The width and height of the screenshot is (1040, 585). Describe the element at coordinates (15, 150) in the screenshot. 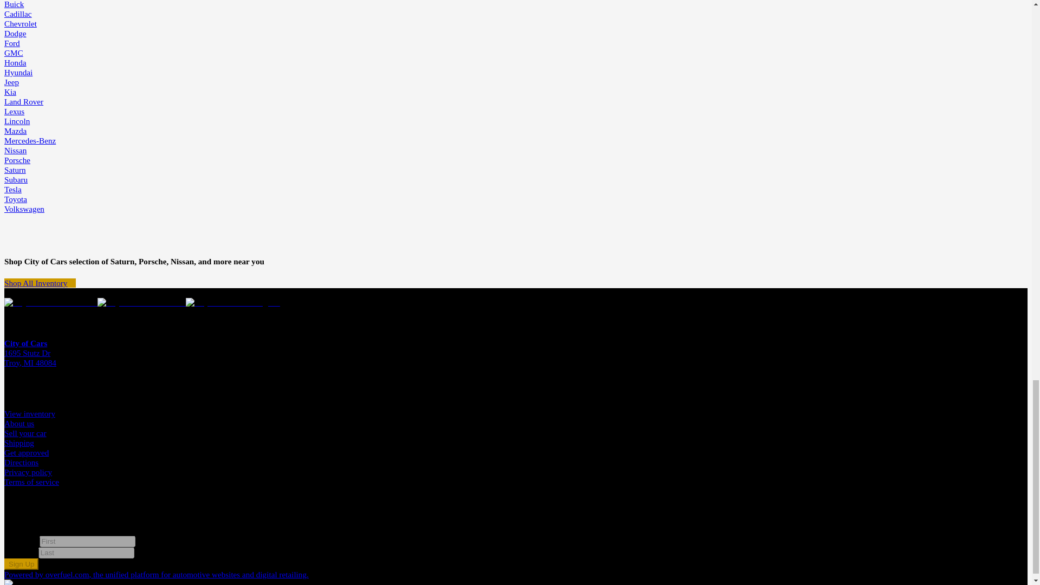

I see `Nissan` at that location.